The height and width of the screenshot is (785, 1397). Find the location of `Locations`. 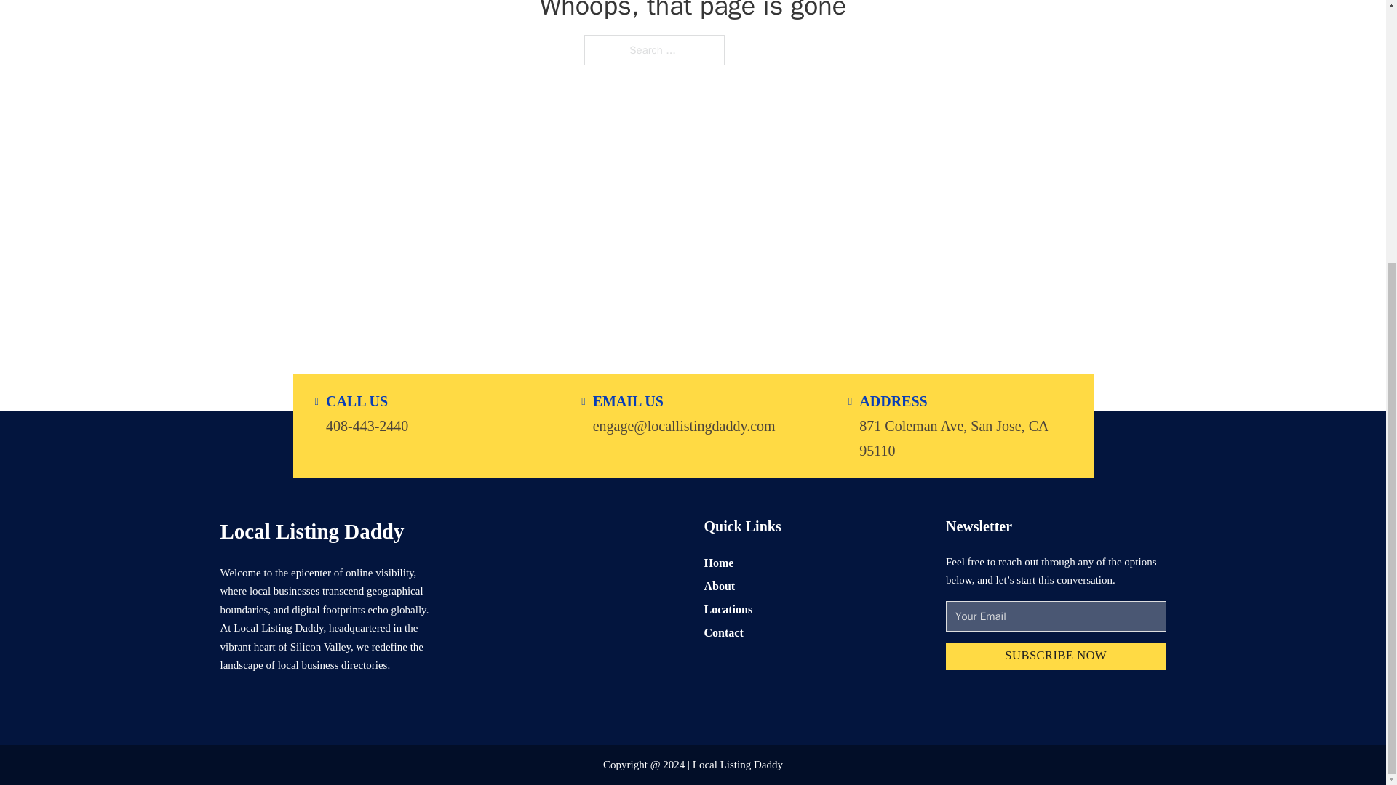

Locations is located at coordinates (728, 609).